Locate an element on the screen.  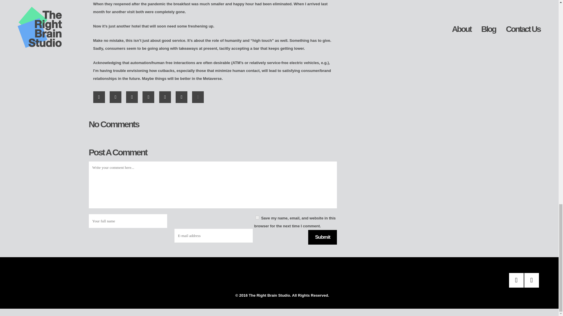
yes is located at coordinates (257, 217).